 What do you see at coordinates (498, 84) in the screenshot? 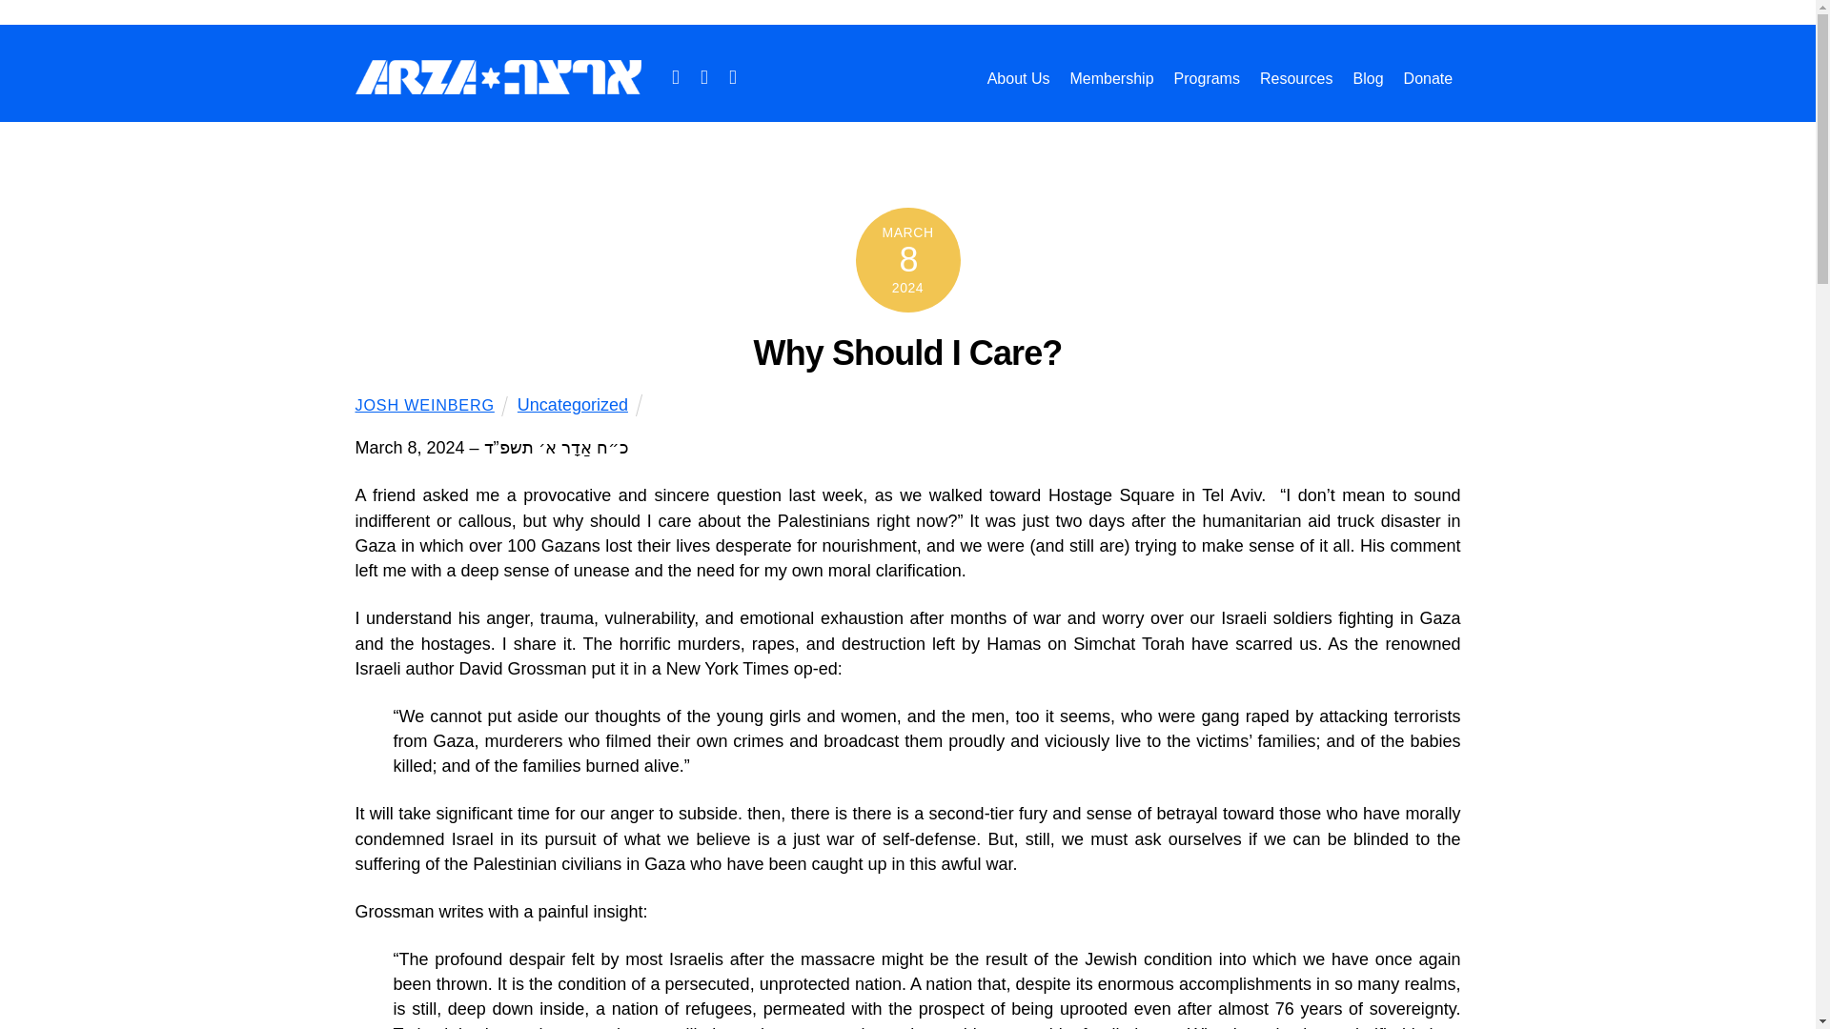
I see `ARZA` at bounding box center [498, 84].